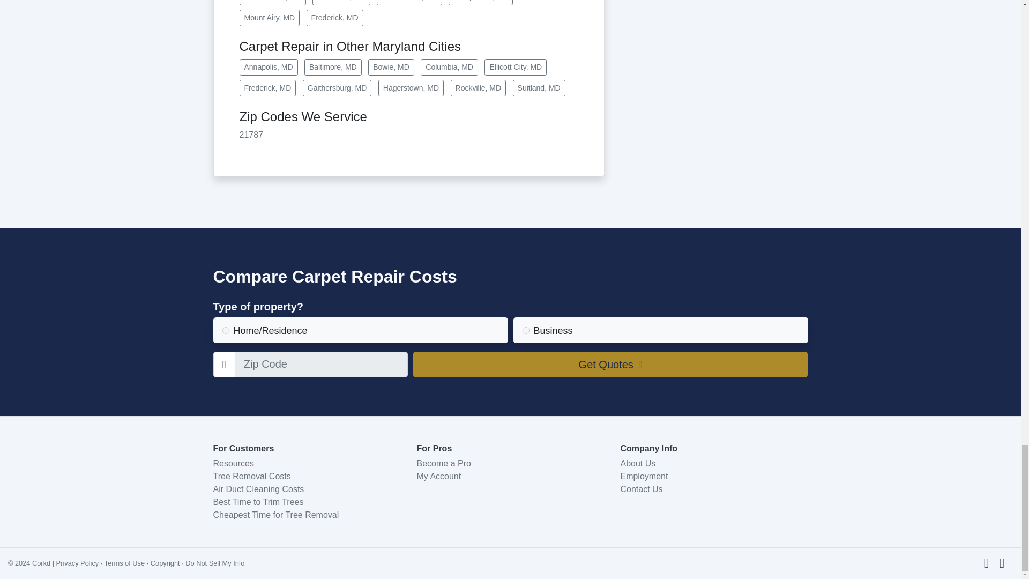 The image size is (1029, 579). What do you see at coordinates (341, 2) in the screenshot?
I see `Thurmont, MD` at bounding box center [341, 2].